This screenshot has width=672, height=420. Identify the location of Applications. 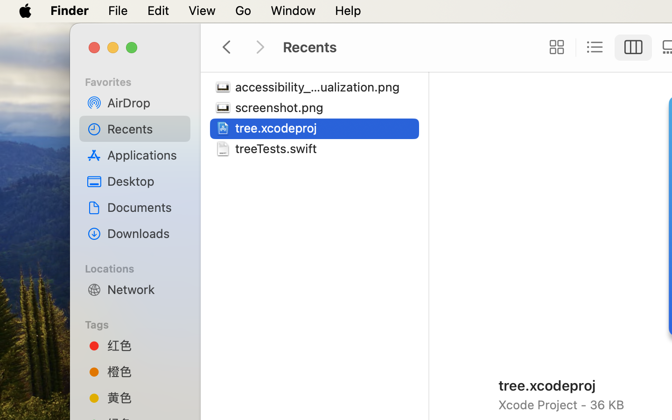
(145, 155).